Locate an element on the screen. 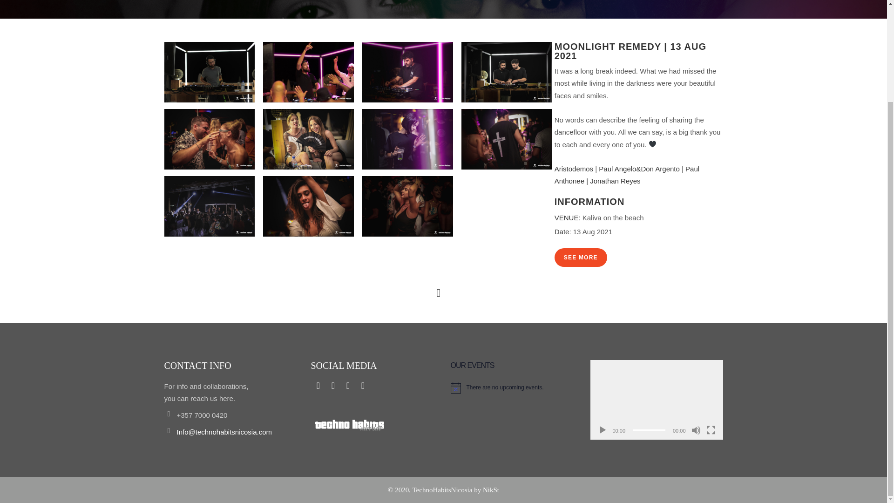 The height and width of the screenshot is (503, 894). mr5 is located at coordinates (209, 138).